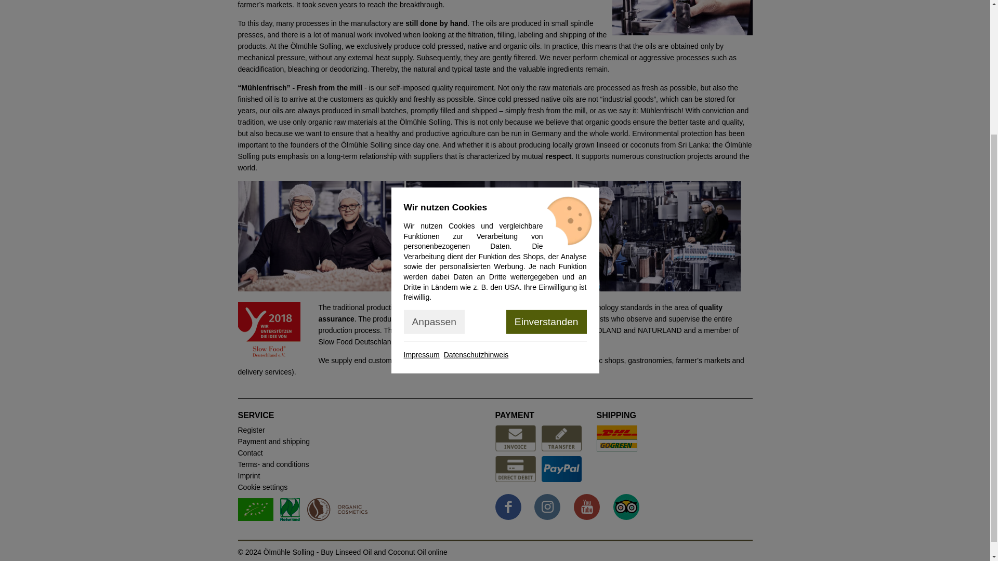 Image resolution: width=998 pixels, height=561 pixels. What do you see at coordinates (252, 430) in the screenshot?
I see `Register` at bounding box center [252, 430].